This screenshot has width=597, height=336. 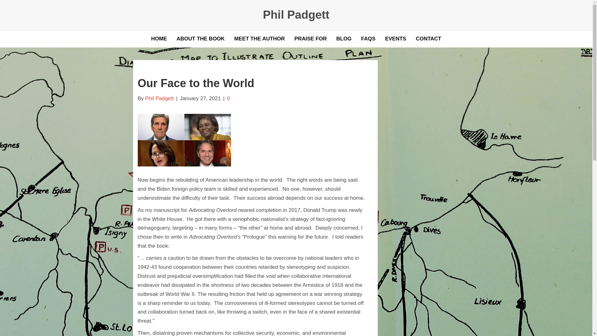 What do you see at coordinates (310, 39) in the screenshot?
I see `PRAISE FOR` at bounding box center [310, 39].